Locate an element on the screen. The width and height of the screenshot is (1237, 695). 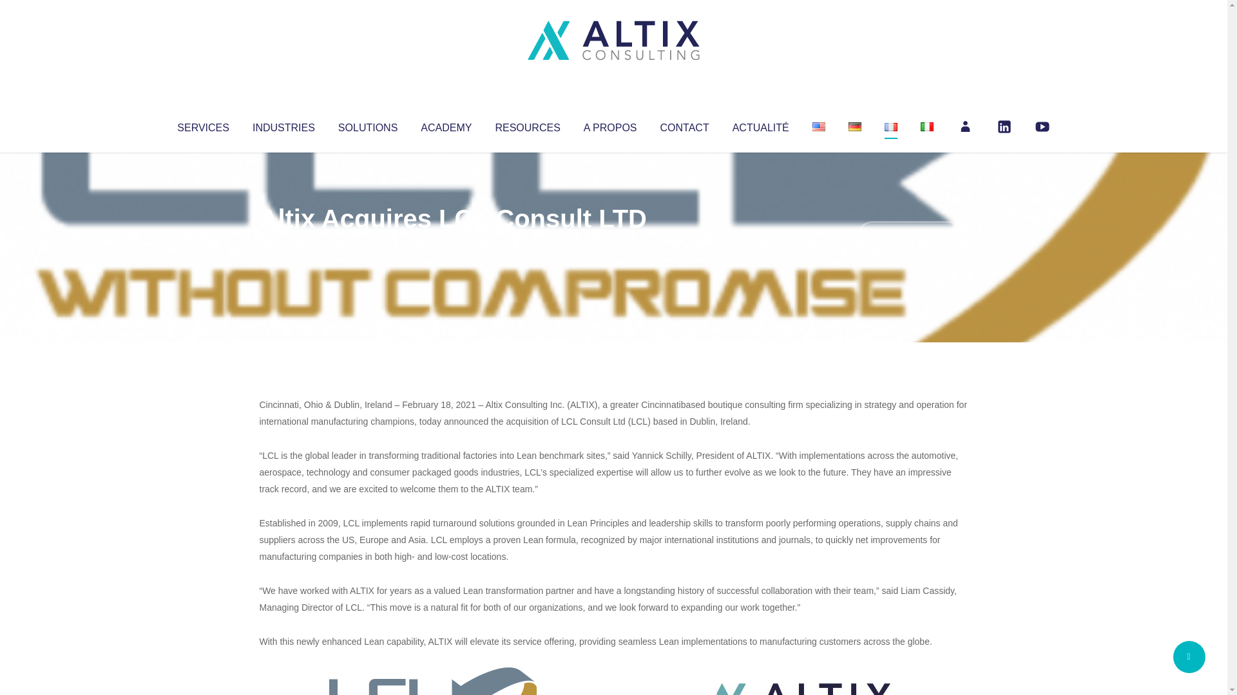
No Comments is located at coordinates (912, 236).